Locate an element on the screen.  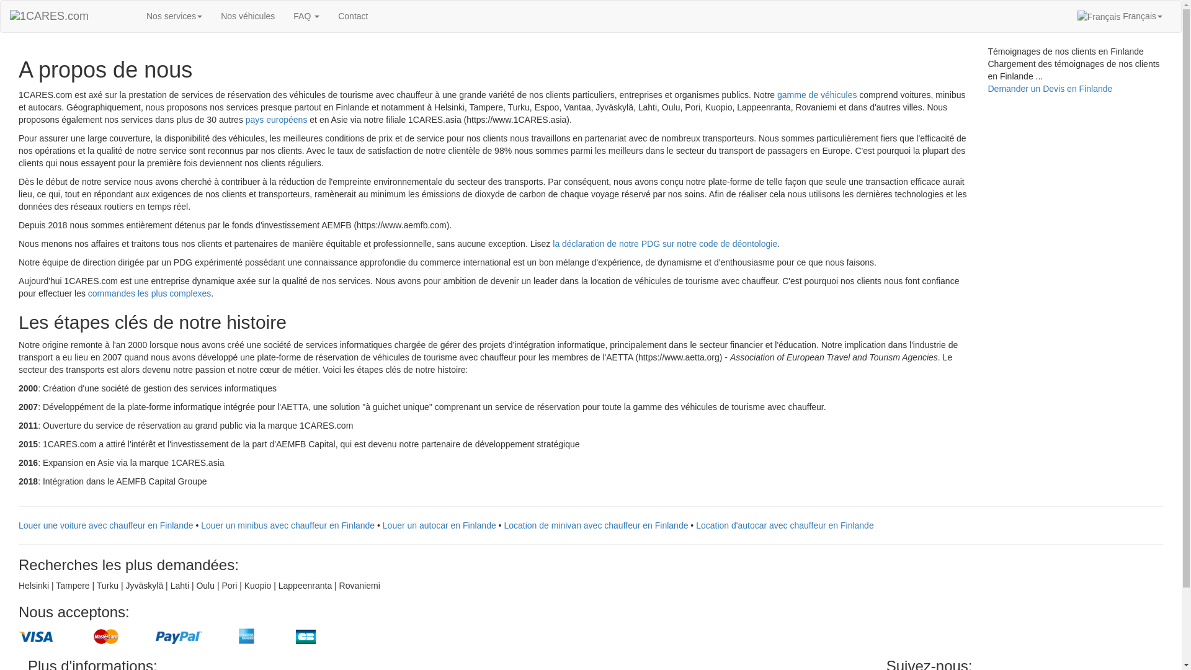
Location d'autocar avec chauffeur en Finlande is located at coordinates (785, 525).